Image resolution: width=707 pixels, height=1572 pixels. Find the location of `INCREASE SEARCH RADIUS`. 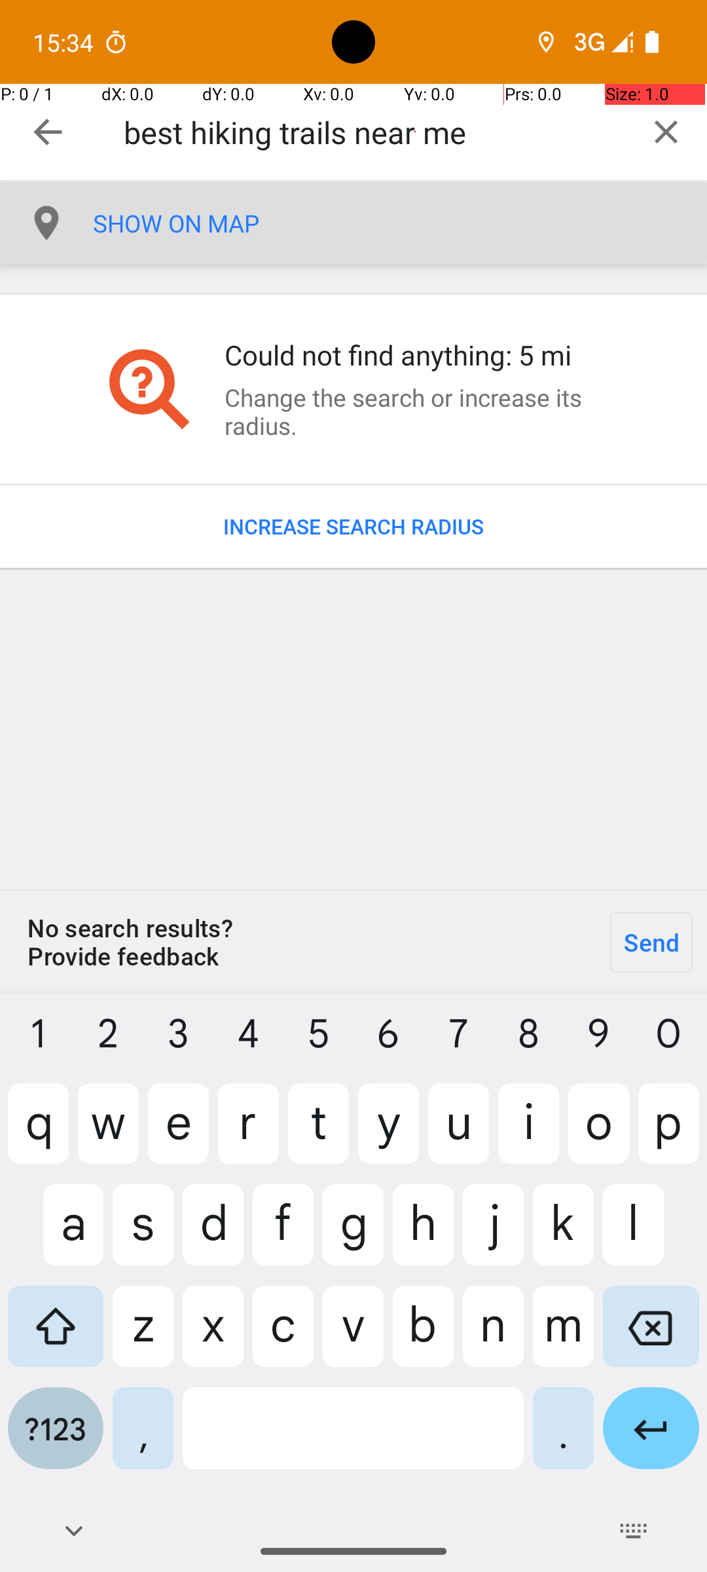

INCREASE SEARCH RADIUS is located at coordinates (353, 527).